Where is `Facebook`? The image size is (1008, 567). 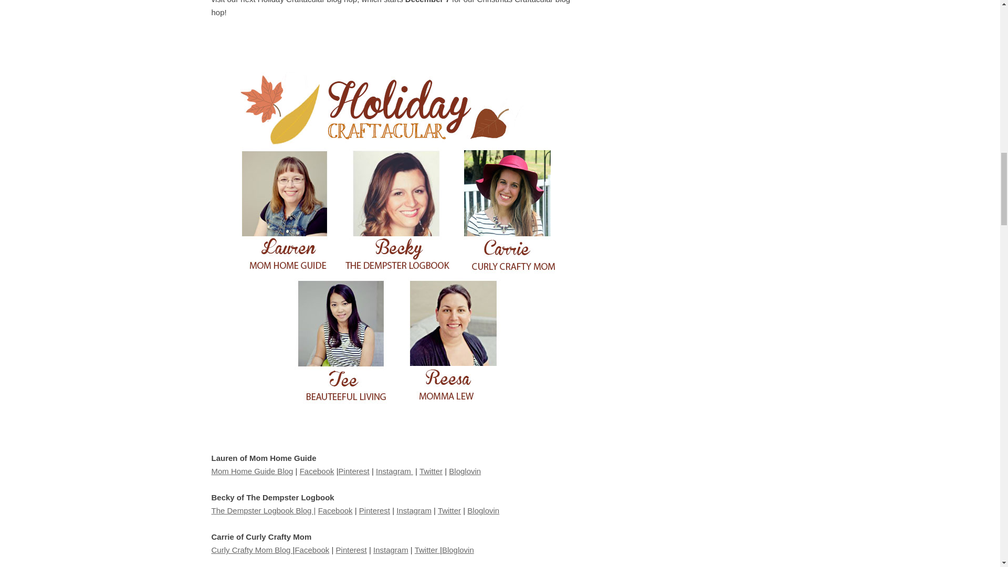 Facebook is located at coordinates (335, 510).